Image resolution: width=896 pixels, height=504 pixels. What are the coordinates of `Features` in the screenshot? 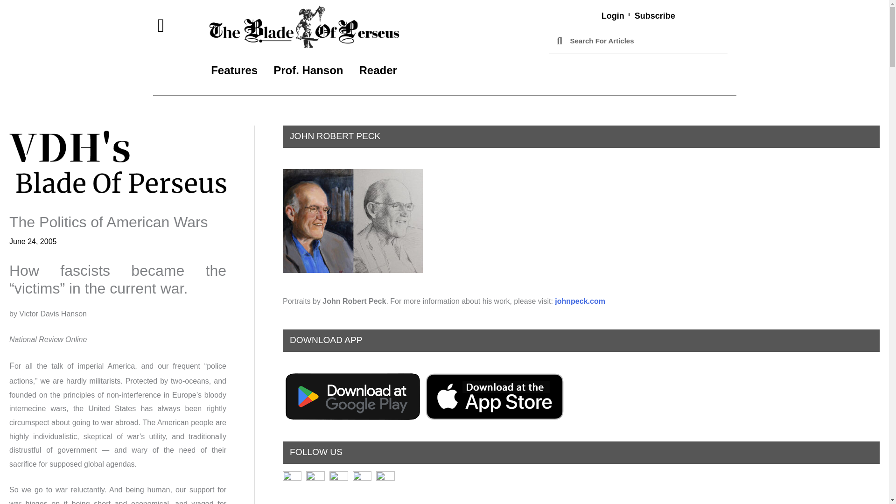 It's located at (234, 70).